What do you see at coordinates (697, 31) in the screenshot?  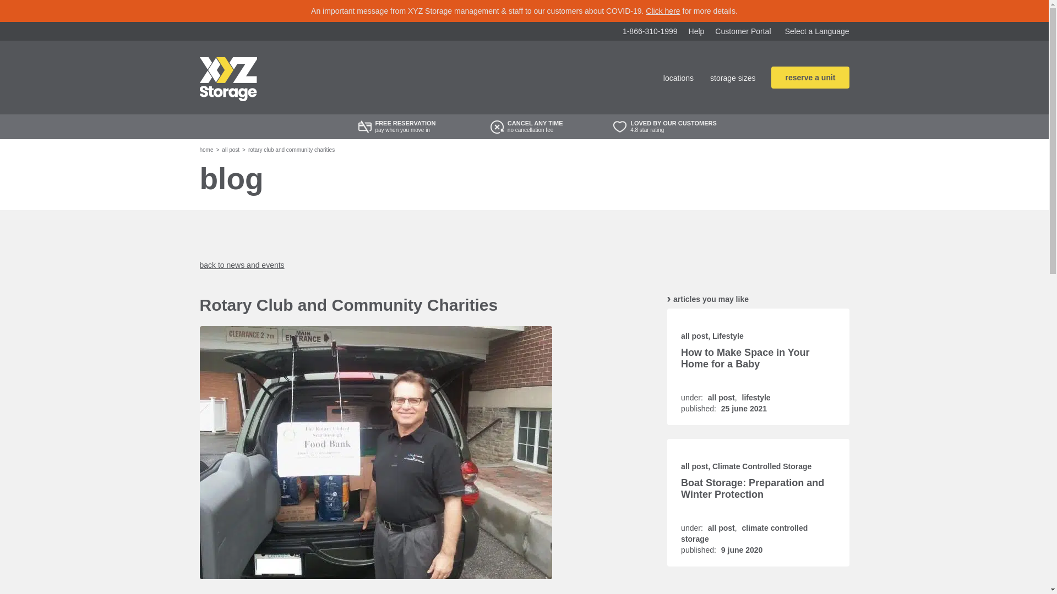 I see `Help` at bounding box center [697, 31].